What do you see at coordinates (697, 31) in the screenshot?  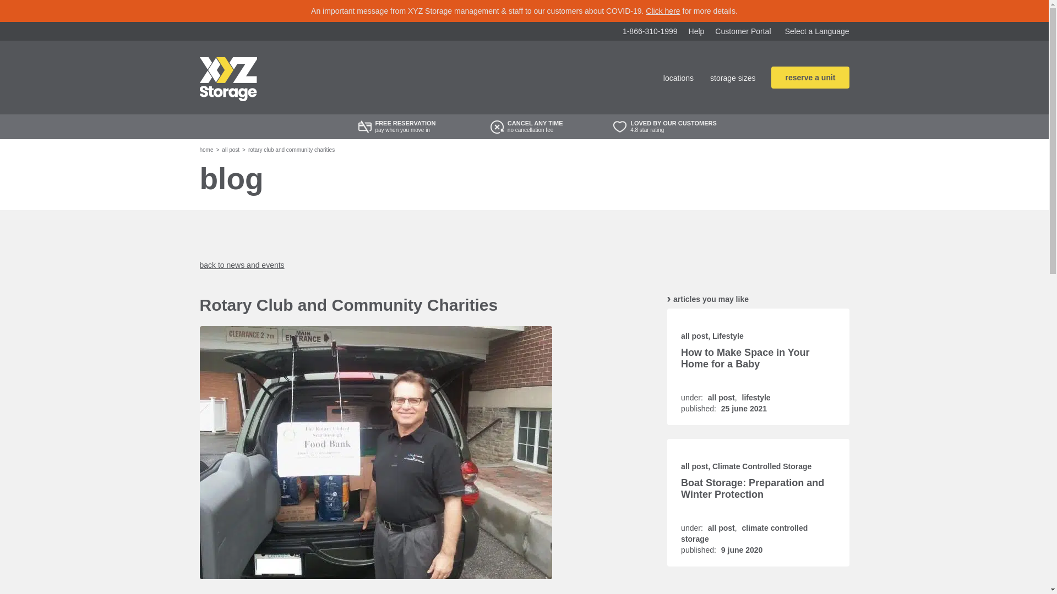 I see `Help` at bounding box center [697, 31].